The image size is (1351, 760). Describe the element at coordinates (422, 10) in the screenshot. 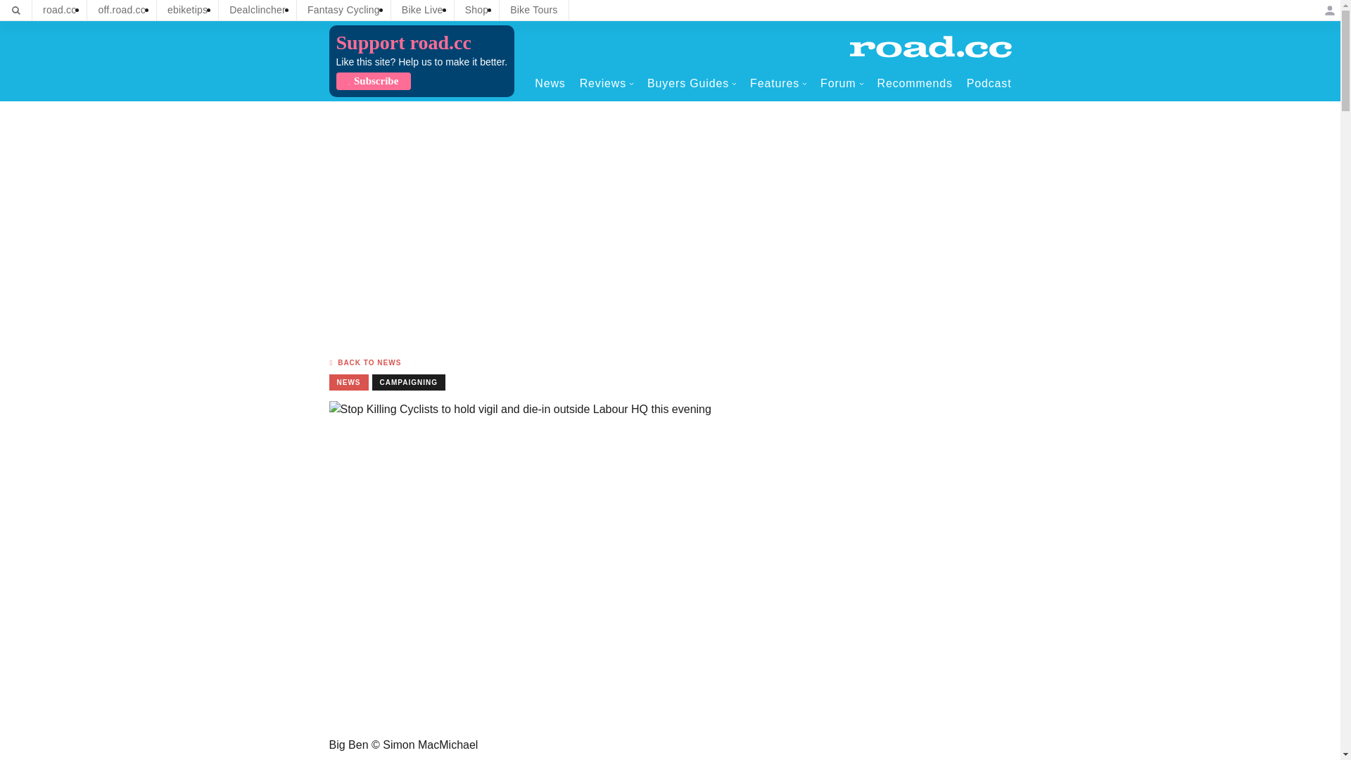

I see `Bike Live` at that location.